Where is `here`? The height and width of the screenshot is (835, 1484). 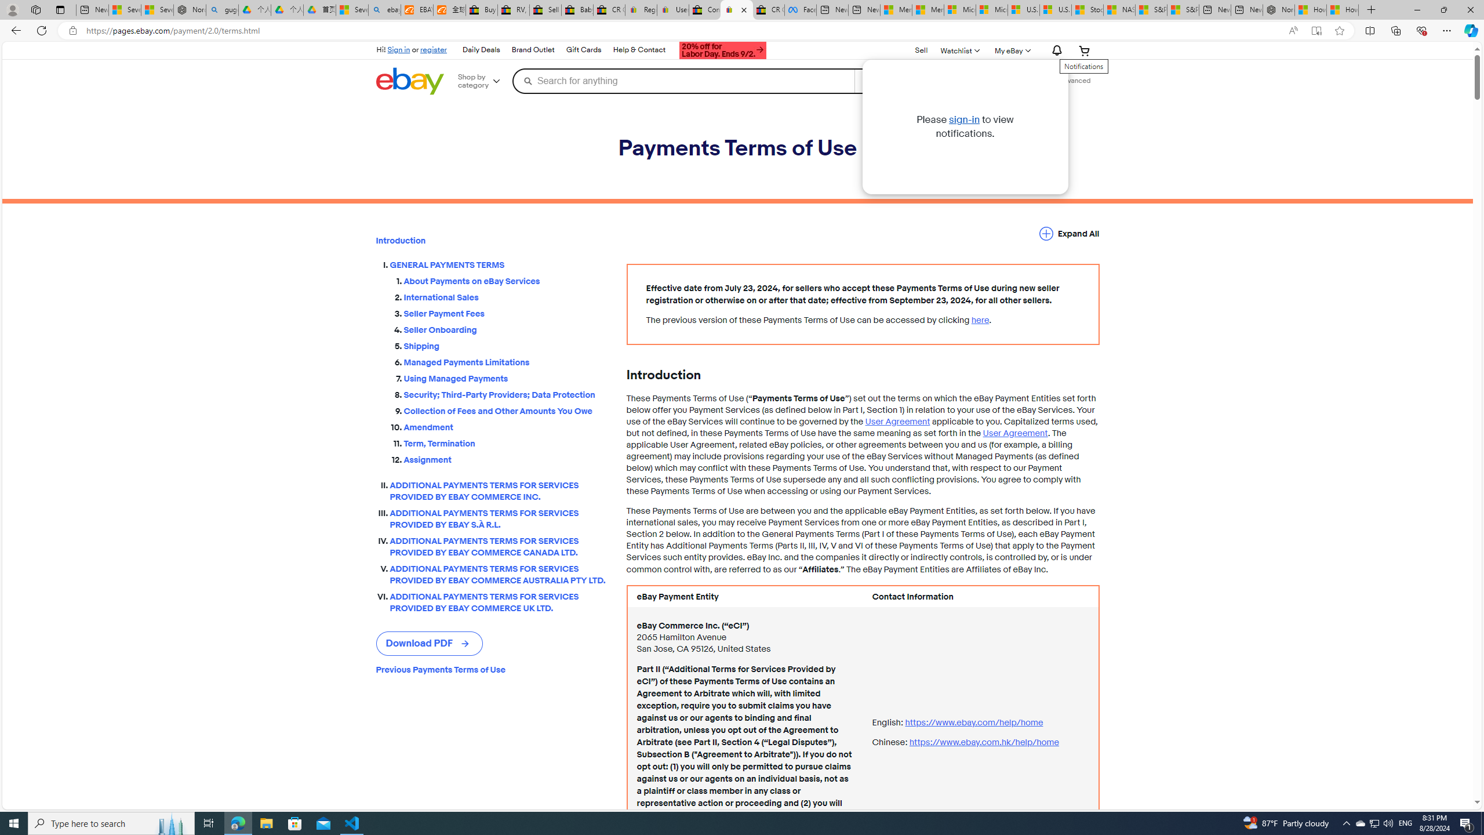 here is located at coordinates (980, 320).